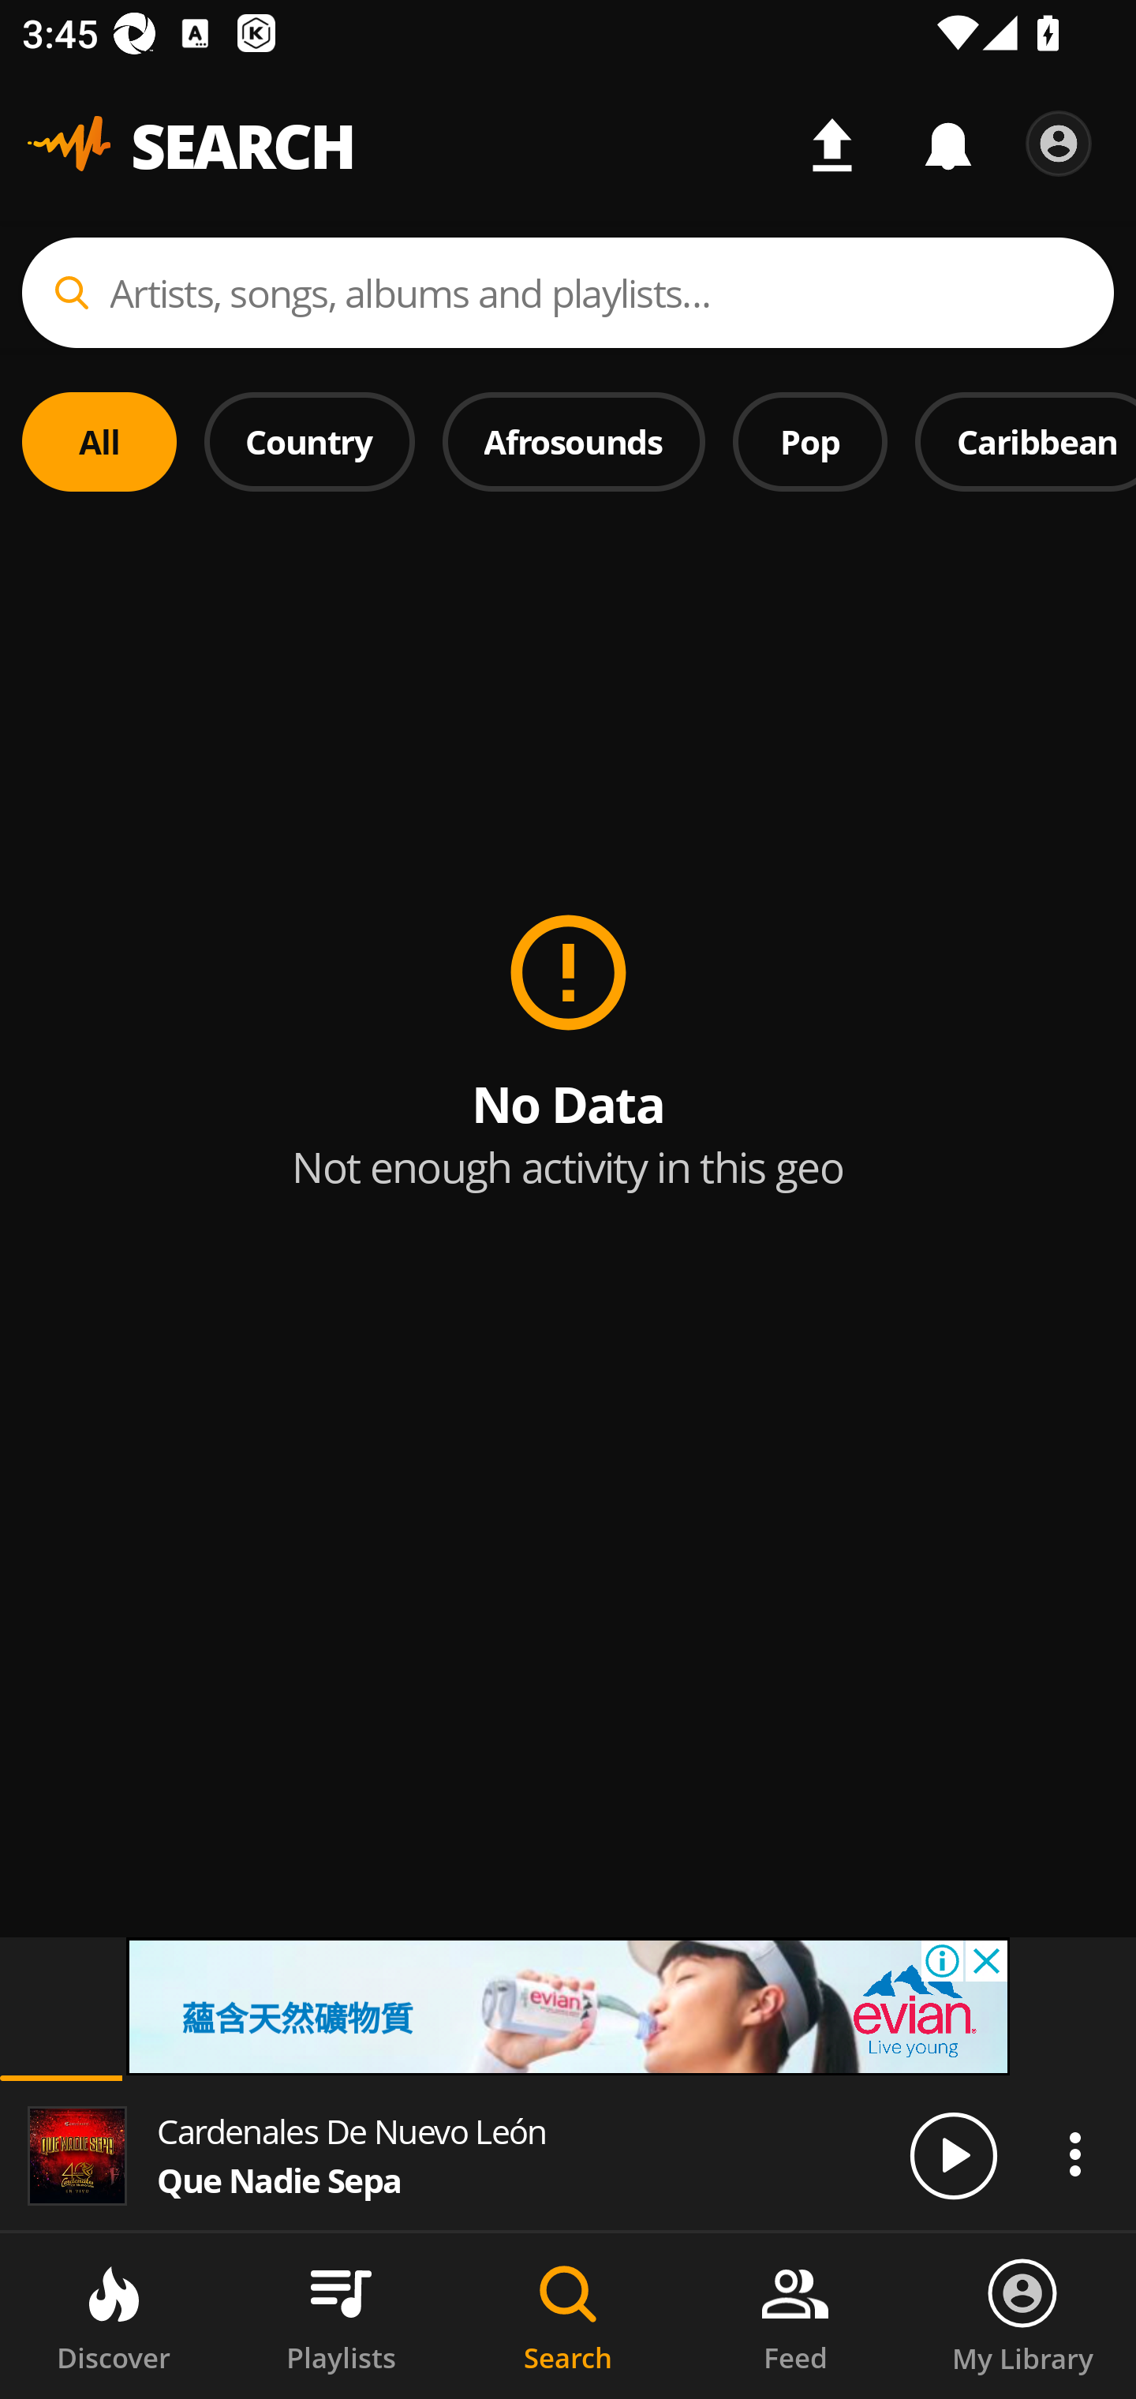  Describe the element at coordinates (568, 292) in the screenshot. I see `Artists, songs, albums and playlists…` at that location.